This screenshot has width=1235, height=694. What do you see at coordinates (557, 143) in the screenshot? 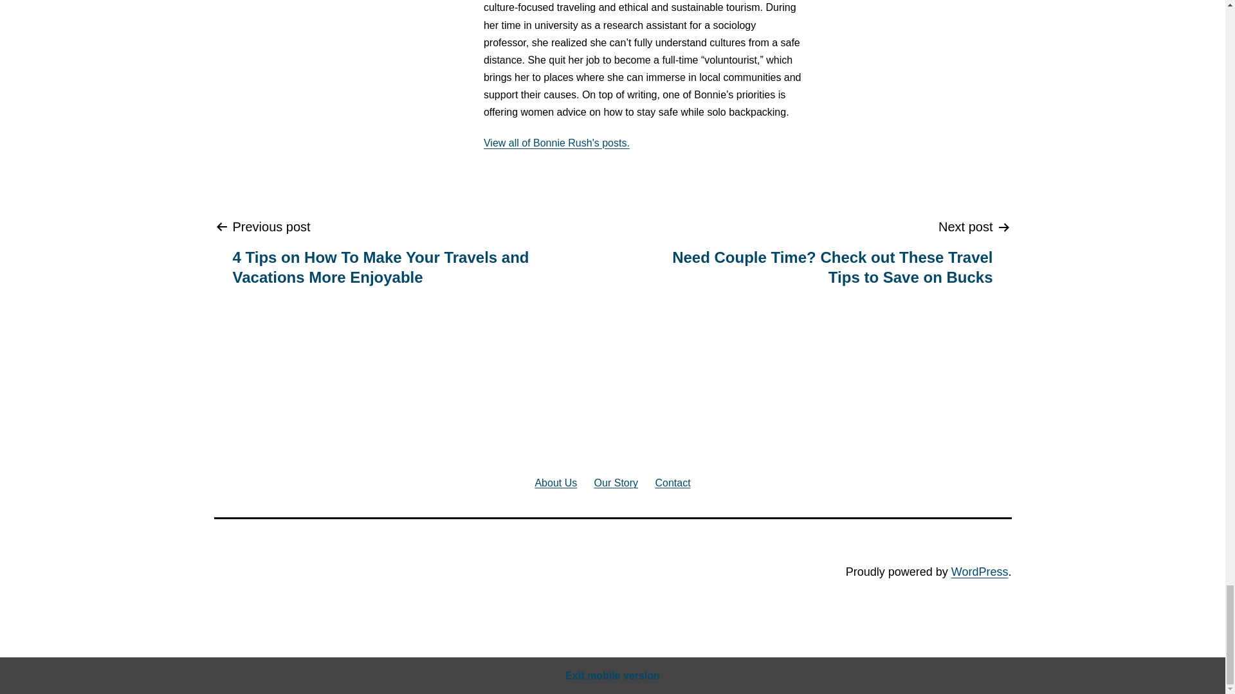
I see `View all of Bonnie Rush's posts.` at bounding box center [557, 143].